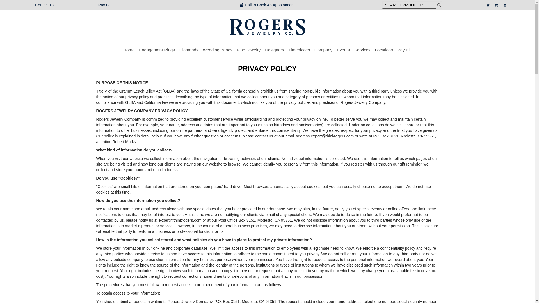 The width and height of the screenshot is (539, 303). What do you see at coordinates (505, 5) in the screenshot?
I see `My Account` at bounding box center [505, 5].